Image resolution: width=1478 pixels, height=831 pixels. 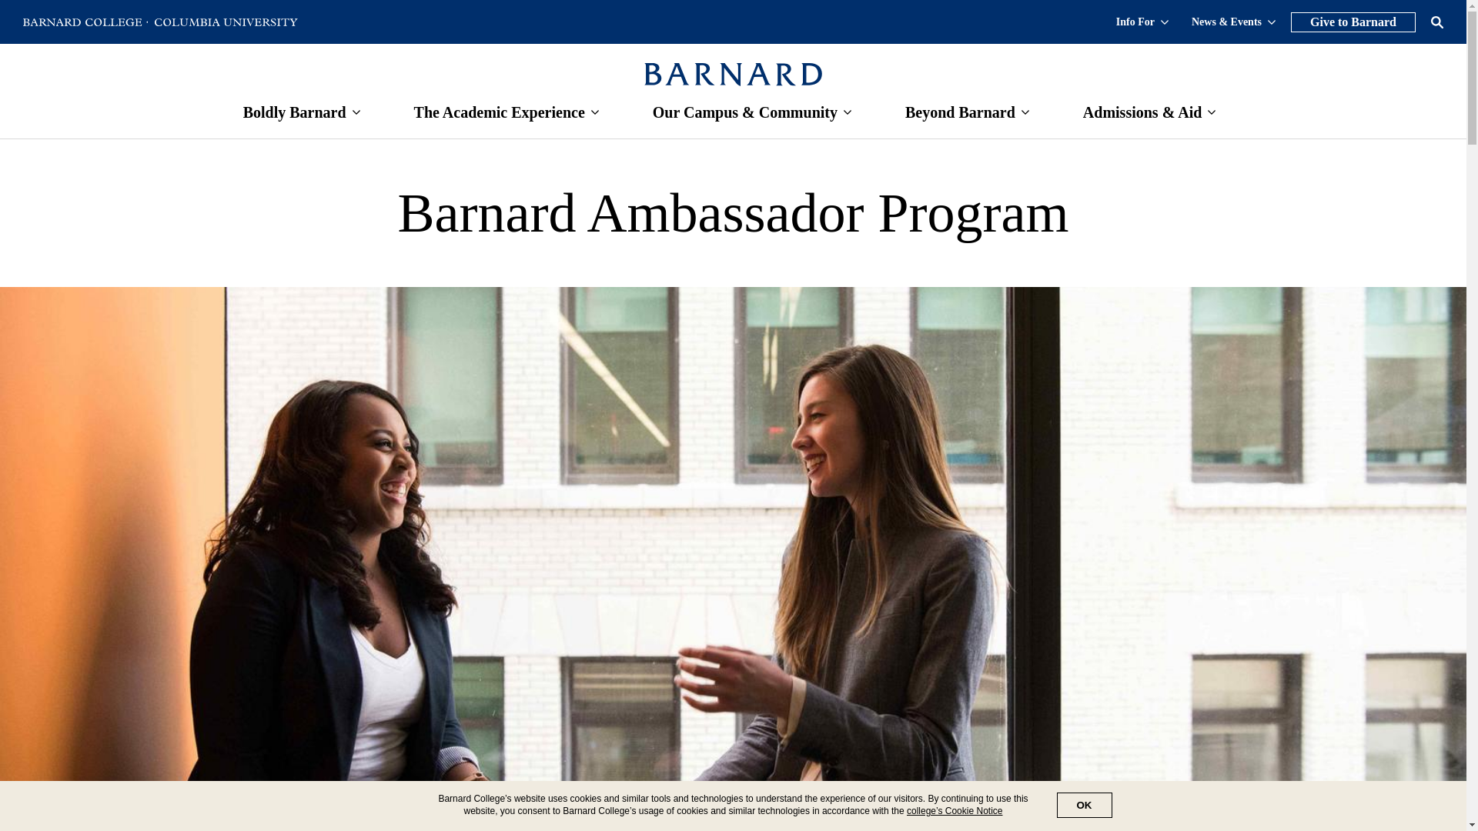 What do you see at coordinates (294, 112) in the screenshot?
I see `About Barnard` at bounding box center [294, 112].